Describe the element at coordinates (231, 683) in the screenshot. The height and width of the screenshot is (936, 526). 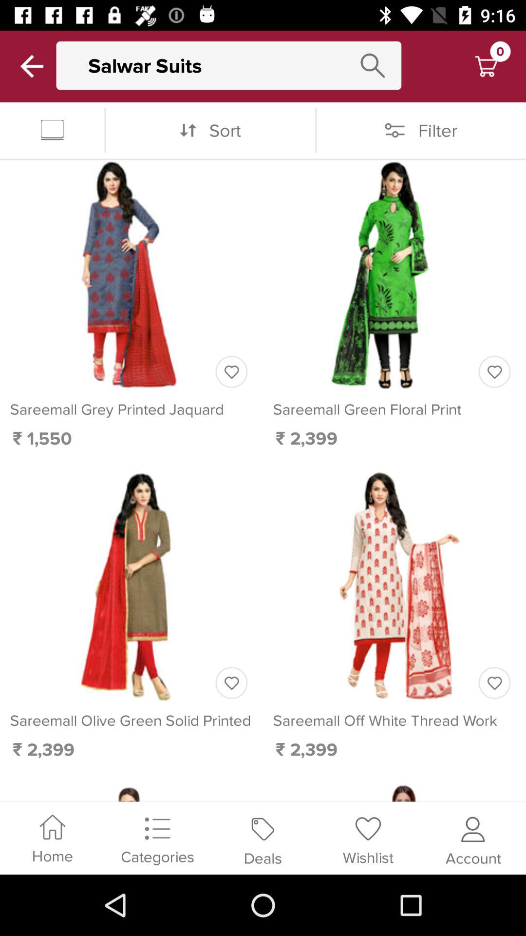
I see `save as favorite` at that location.